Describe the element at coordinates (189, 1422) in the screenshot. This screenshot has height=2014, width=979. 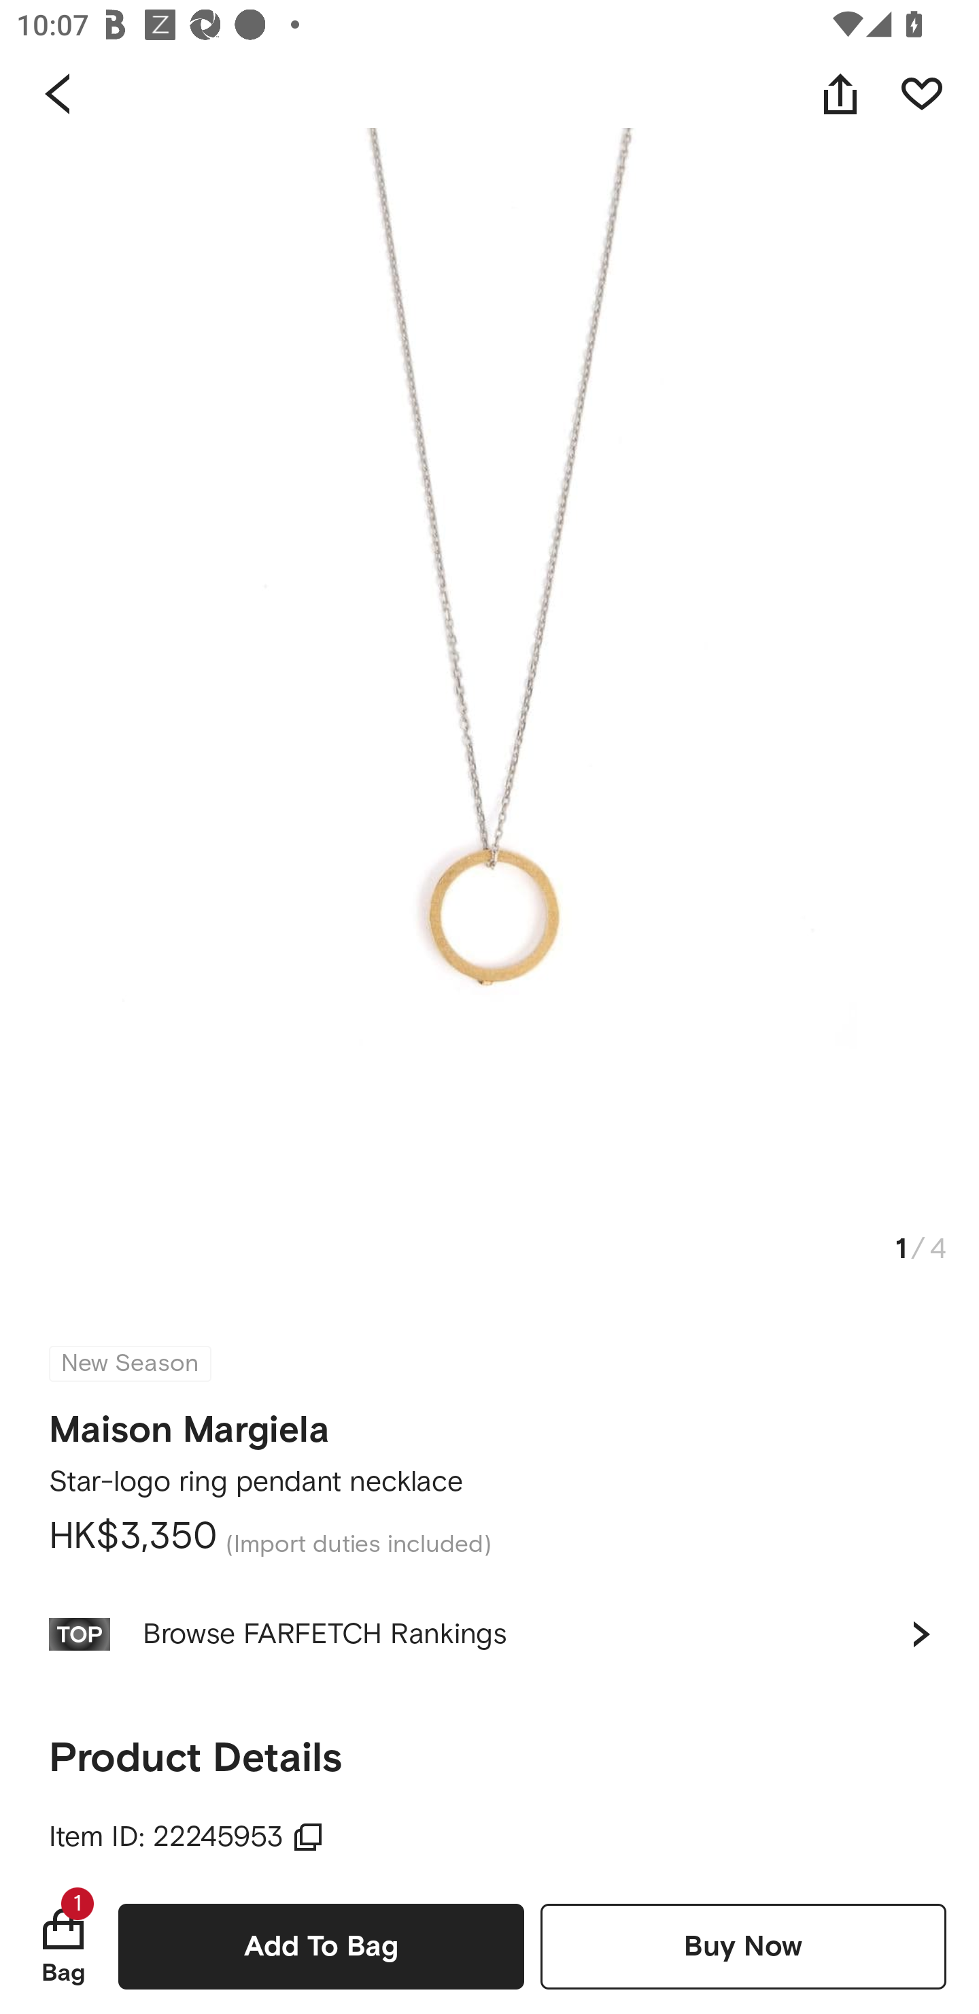
I see `Maison Margiela` at that location.